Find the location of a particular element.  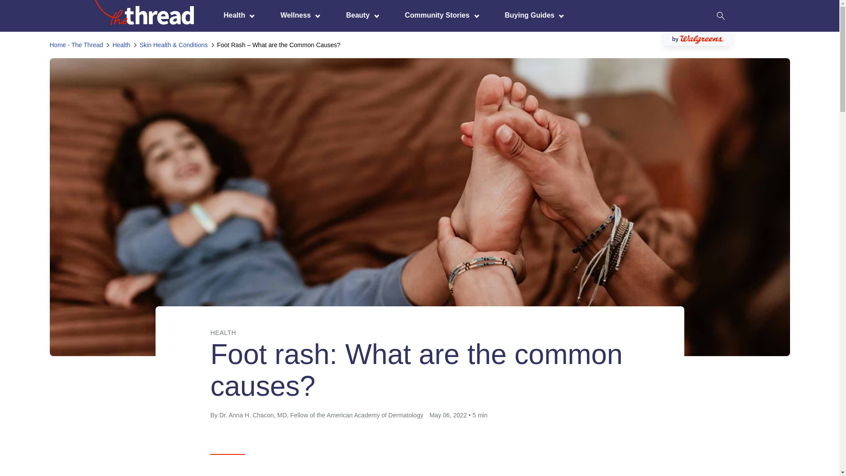

Community Stories is located at coordinates (439, 15).